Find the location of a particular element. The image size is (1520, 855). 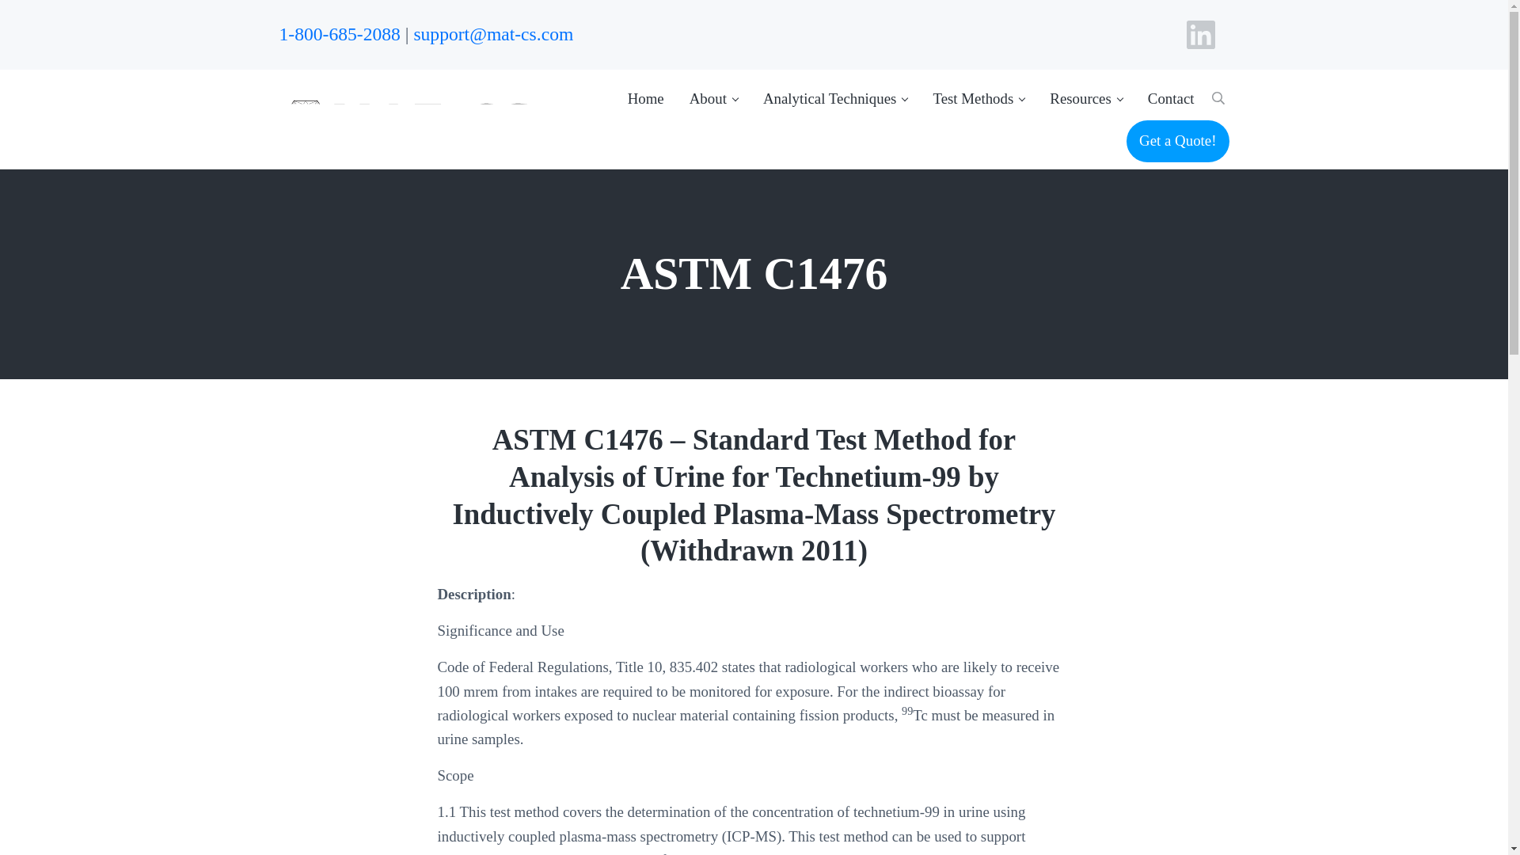

1-800-685-2088 is located at coordinates (339, 34).